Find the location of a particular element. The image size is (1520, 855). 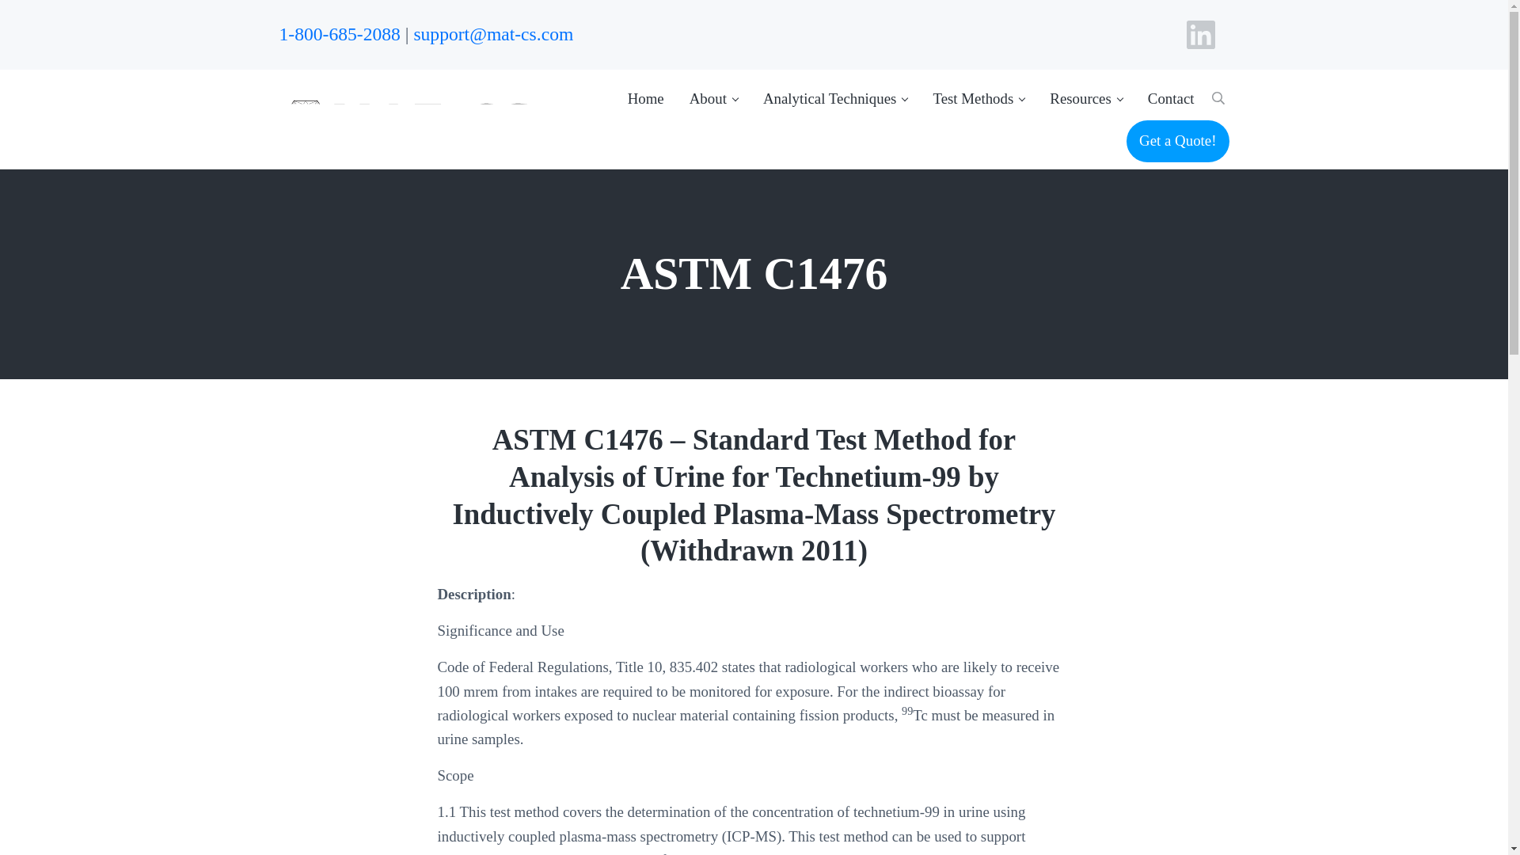

1-800-685-2088 is located at coordinates (339, 34).